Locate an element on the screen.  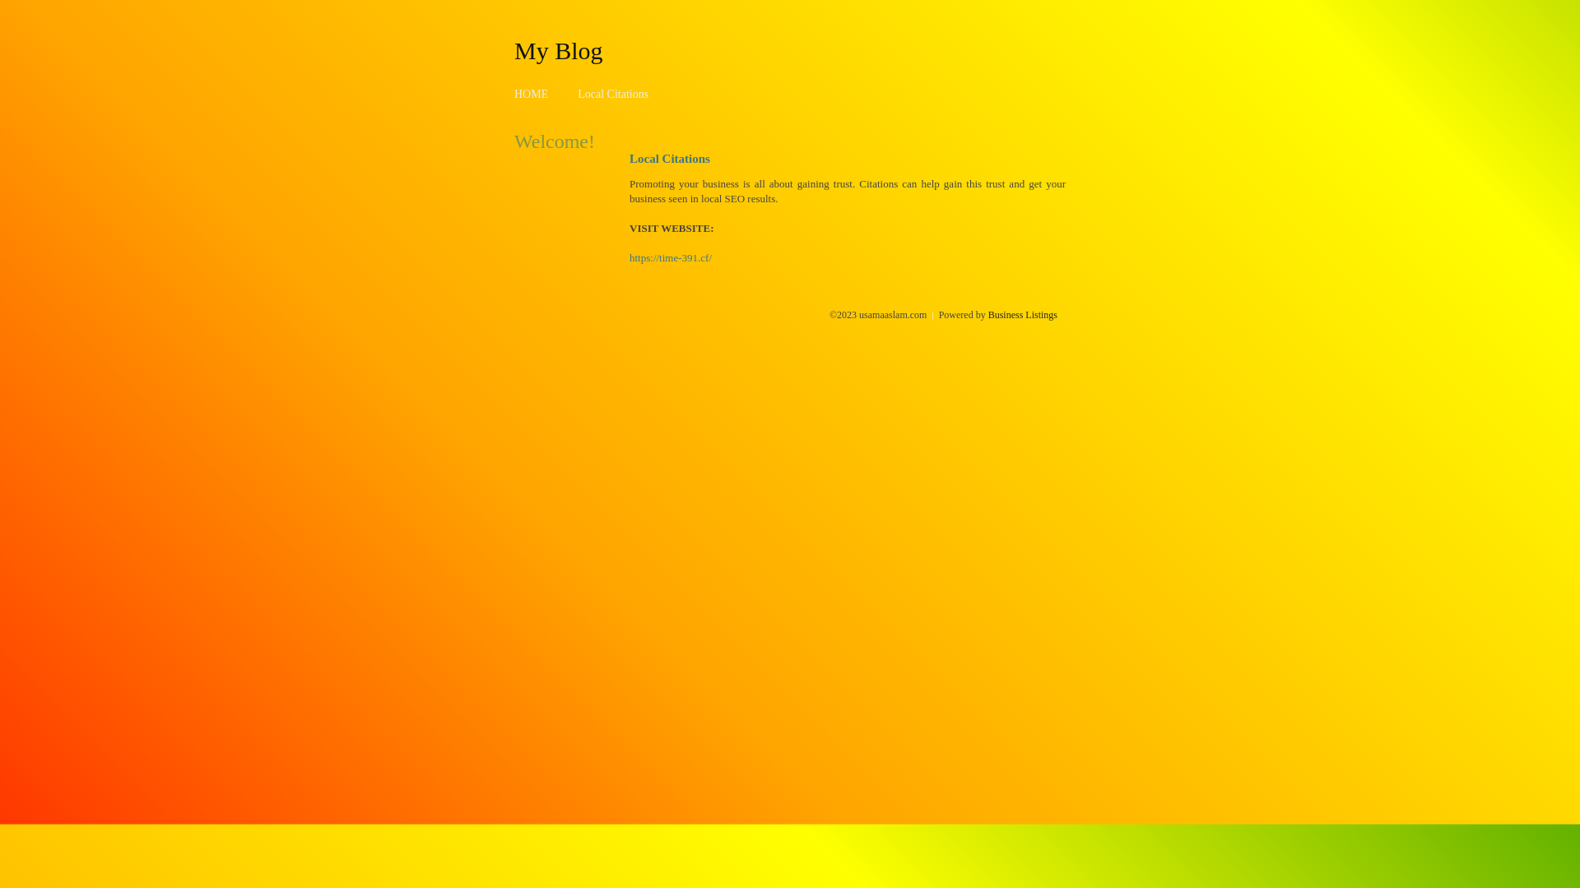
My Blog is located at coordinates (559, 50).